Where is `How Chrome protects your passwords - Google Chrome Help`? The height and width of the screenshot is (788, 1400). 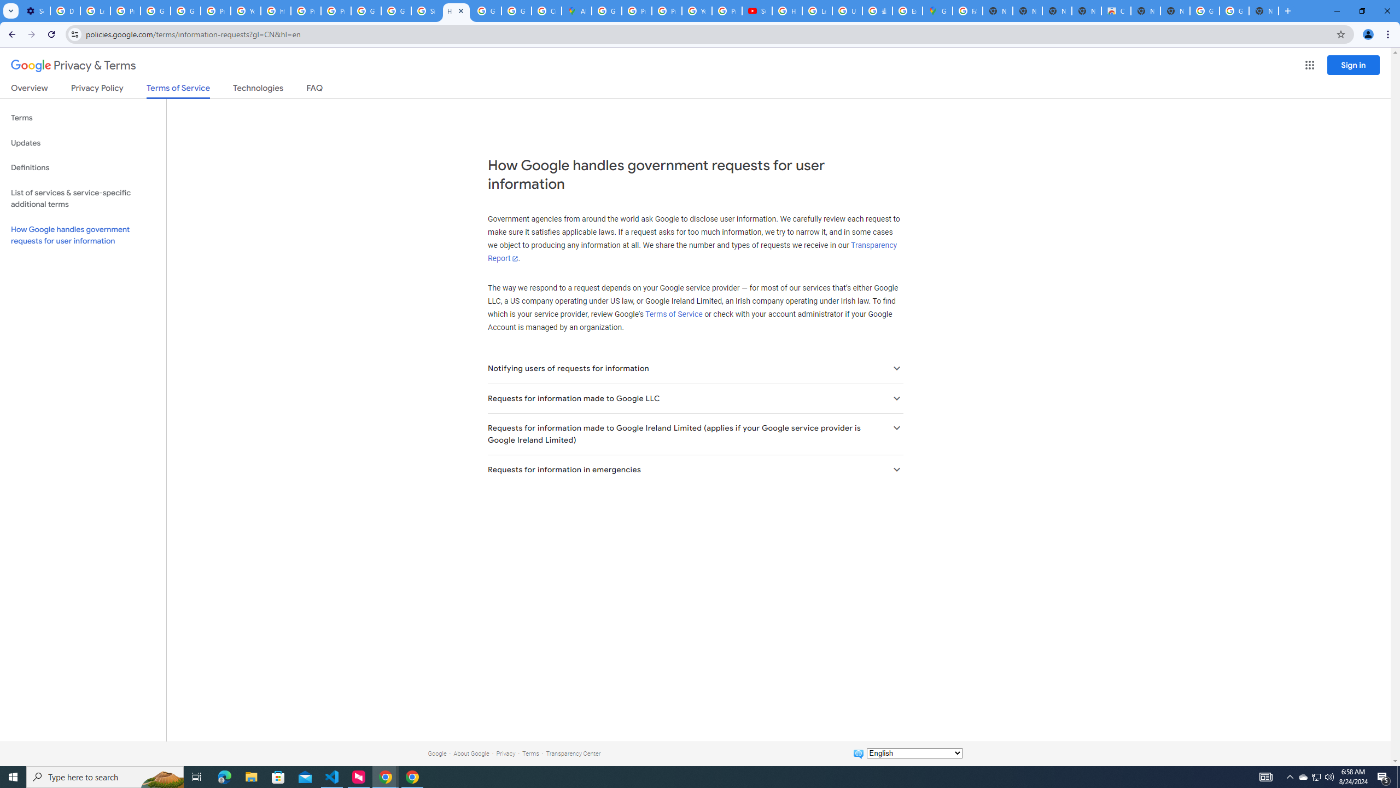
How Chrome protects your passwords - Google Chrome Help is located at coordinates (787, 11).